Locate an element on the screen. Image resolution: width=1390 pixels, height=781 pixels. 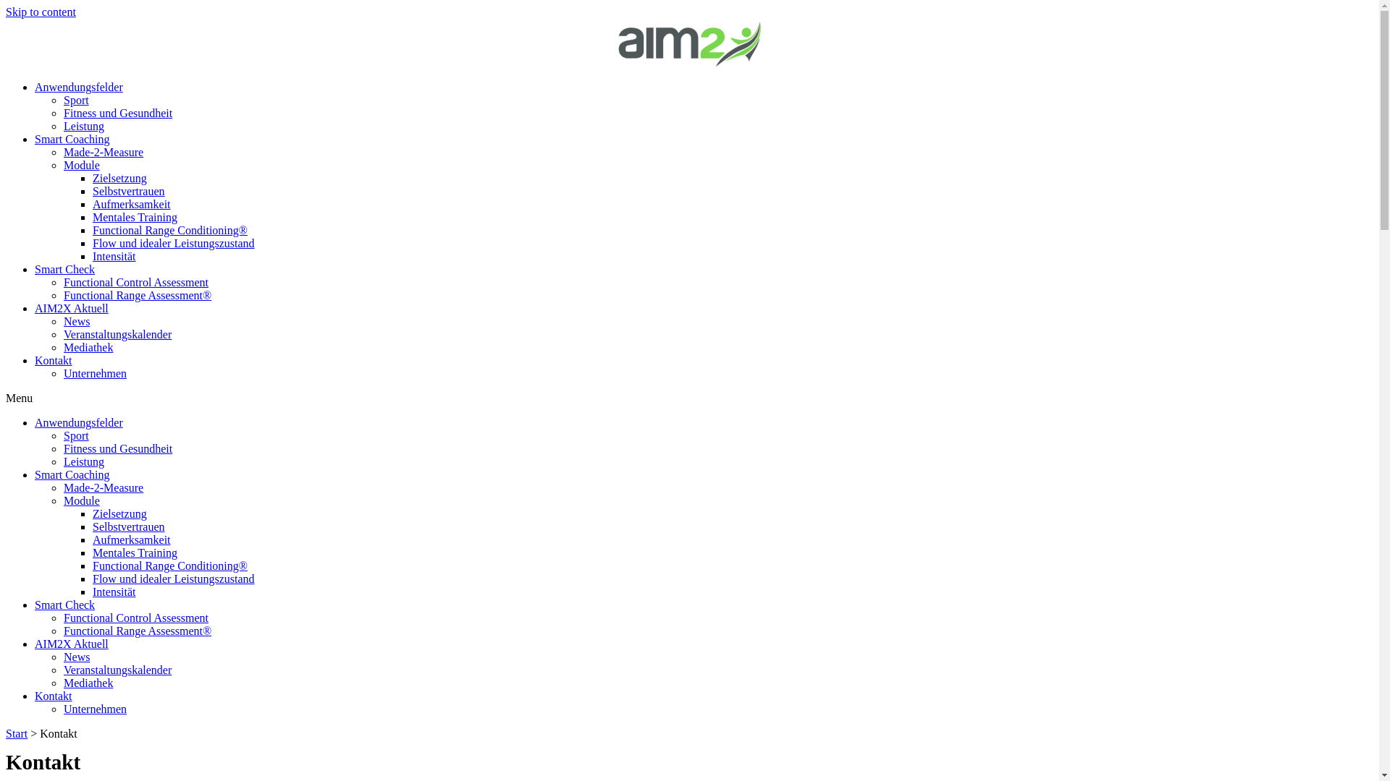
Unternehmen is located at coordinates (96, 373).